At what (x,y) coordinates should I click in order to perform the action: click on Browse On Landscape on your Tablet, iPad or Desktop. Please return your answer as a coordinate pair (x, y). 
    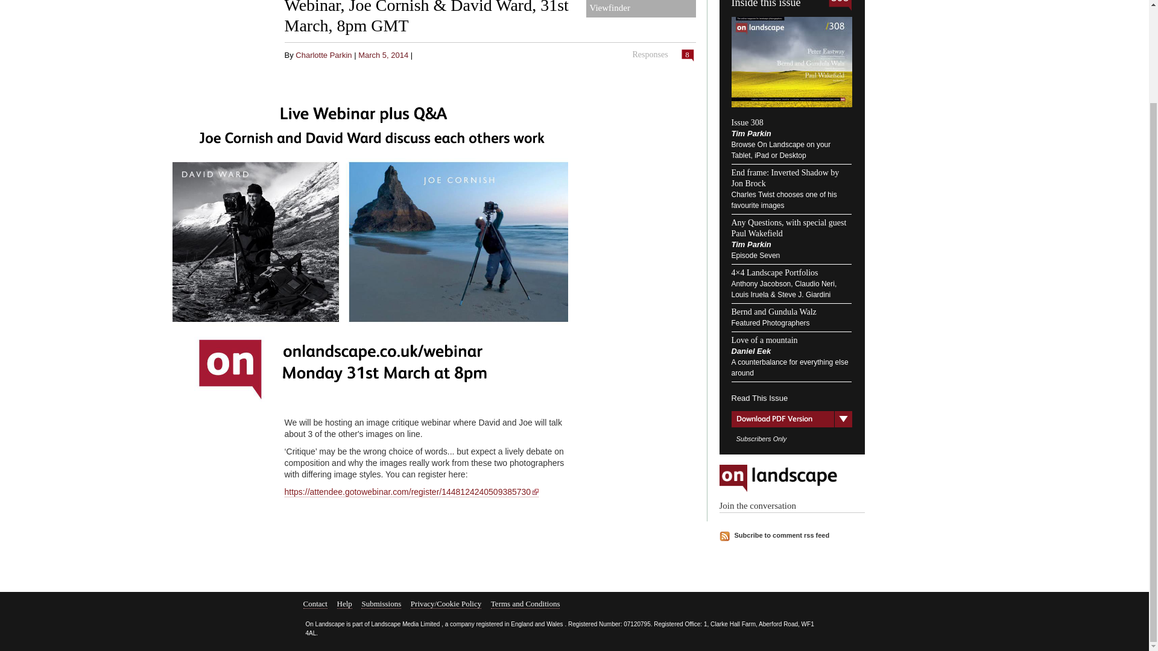
    Looking at the image, I should click on (780, 149).